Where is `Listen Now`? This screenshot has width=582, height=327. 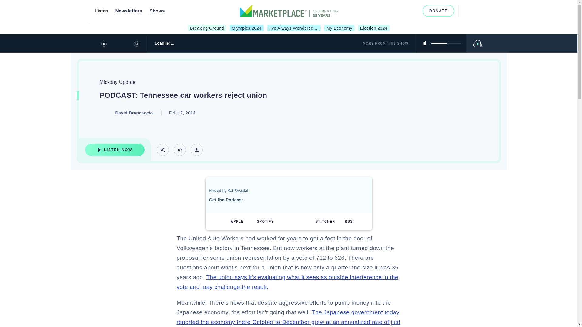 Listen Now is located at coordinates (115, 150).